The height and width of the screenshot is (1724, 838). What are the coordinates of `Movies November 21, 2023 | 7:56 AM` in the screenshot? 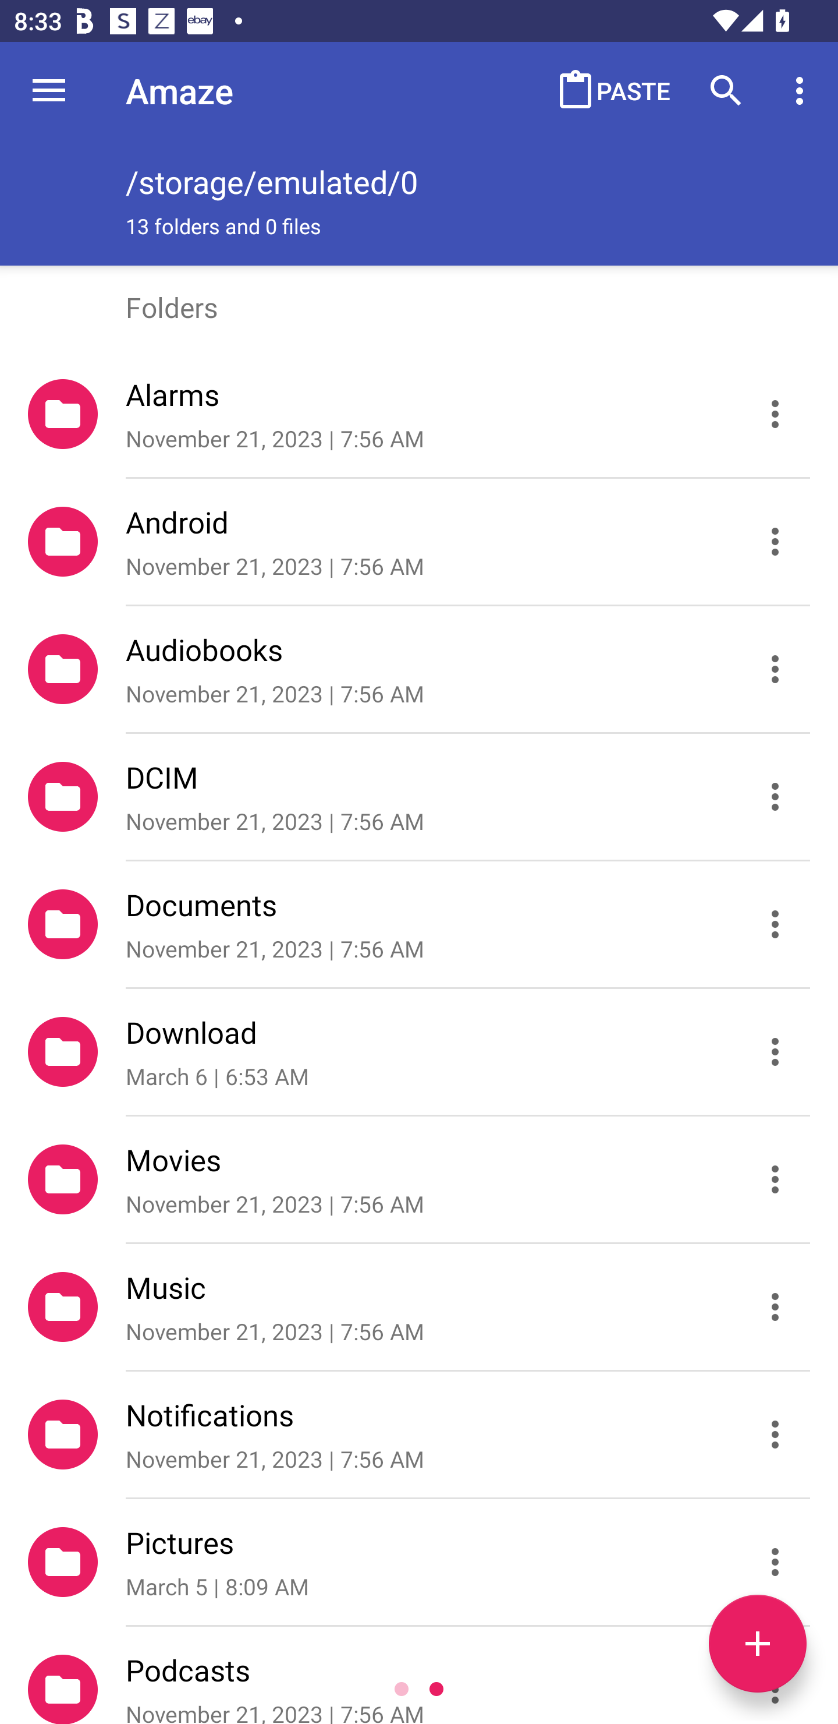 It's located at (419, 1180).